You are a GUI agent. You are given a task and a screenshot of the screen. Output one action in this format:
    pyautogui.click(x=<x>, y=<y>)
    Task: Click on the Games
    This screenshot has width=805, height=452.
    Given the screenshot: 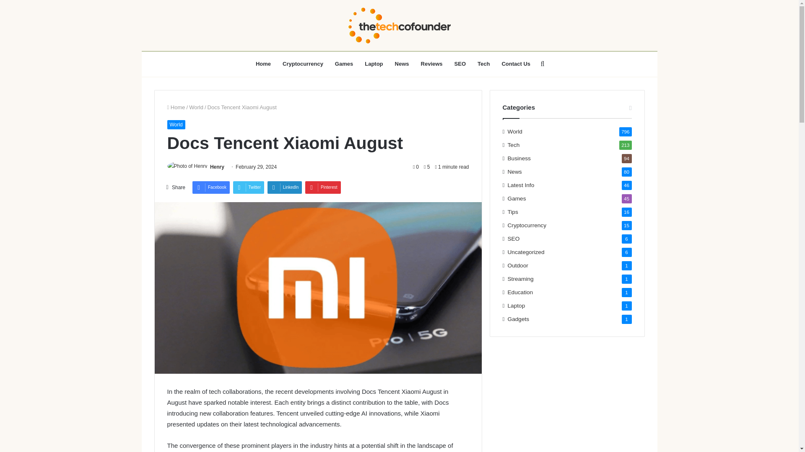 What is the action you would take?
    pyautogui.click(x=344, y=64)
    